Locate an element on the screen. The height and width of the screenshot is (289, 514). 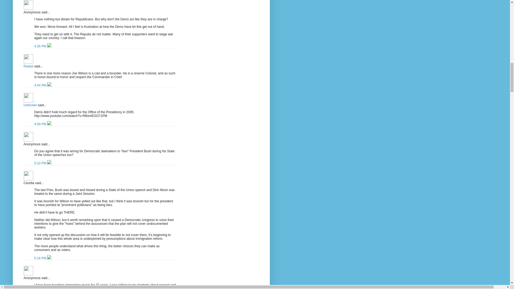
Delete Comment is located at coordinates (49, 46).